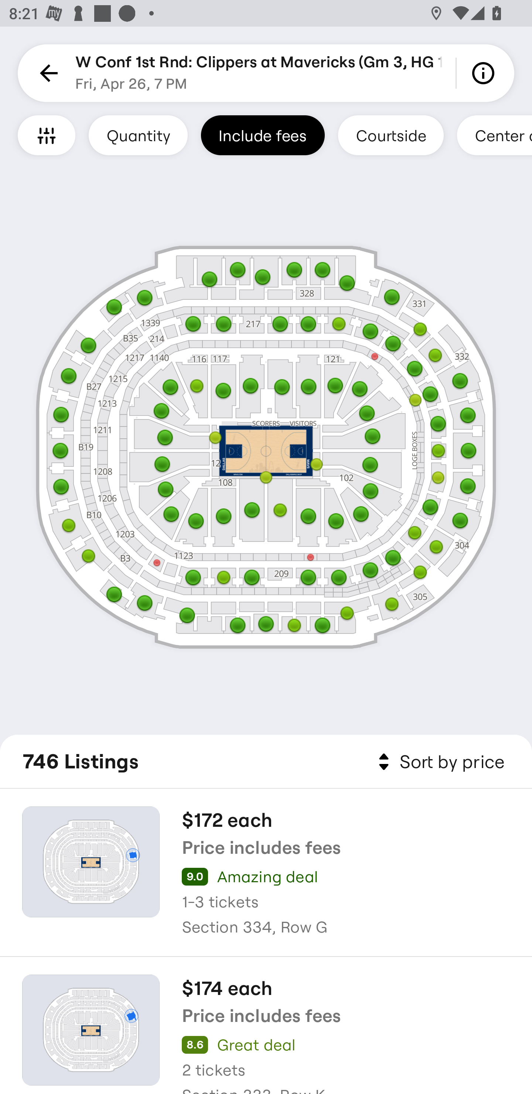  I want to click on Courtside, so click(391, 135).